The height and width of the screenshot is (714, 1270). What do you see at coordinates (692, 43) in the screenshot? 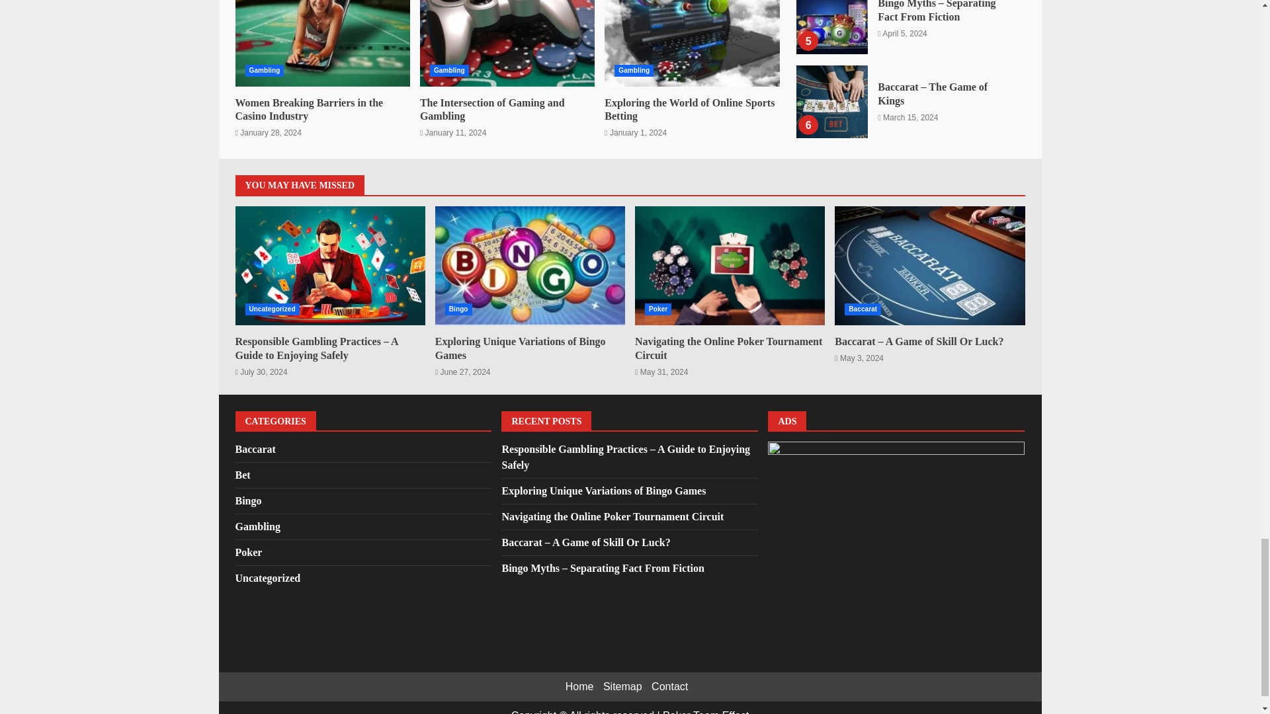
I see `Exploring the World of Online Sports Betting` at bounding box center [692, 43].